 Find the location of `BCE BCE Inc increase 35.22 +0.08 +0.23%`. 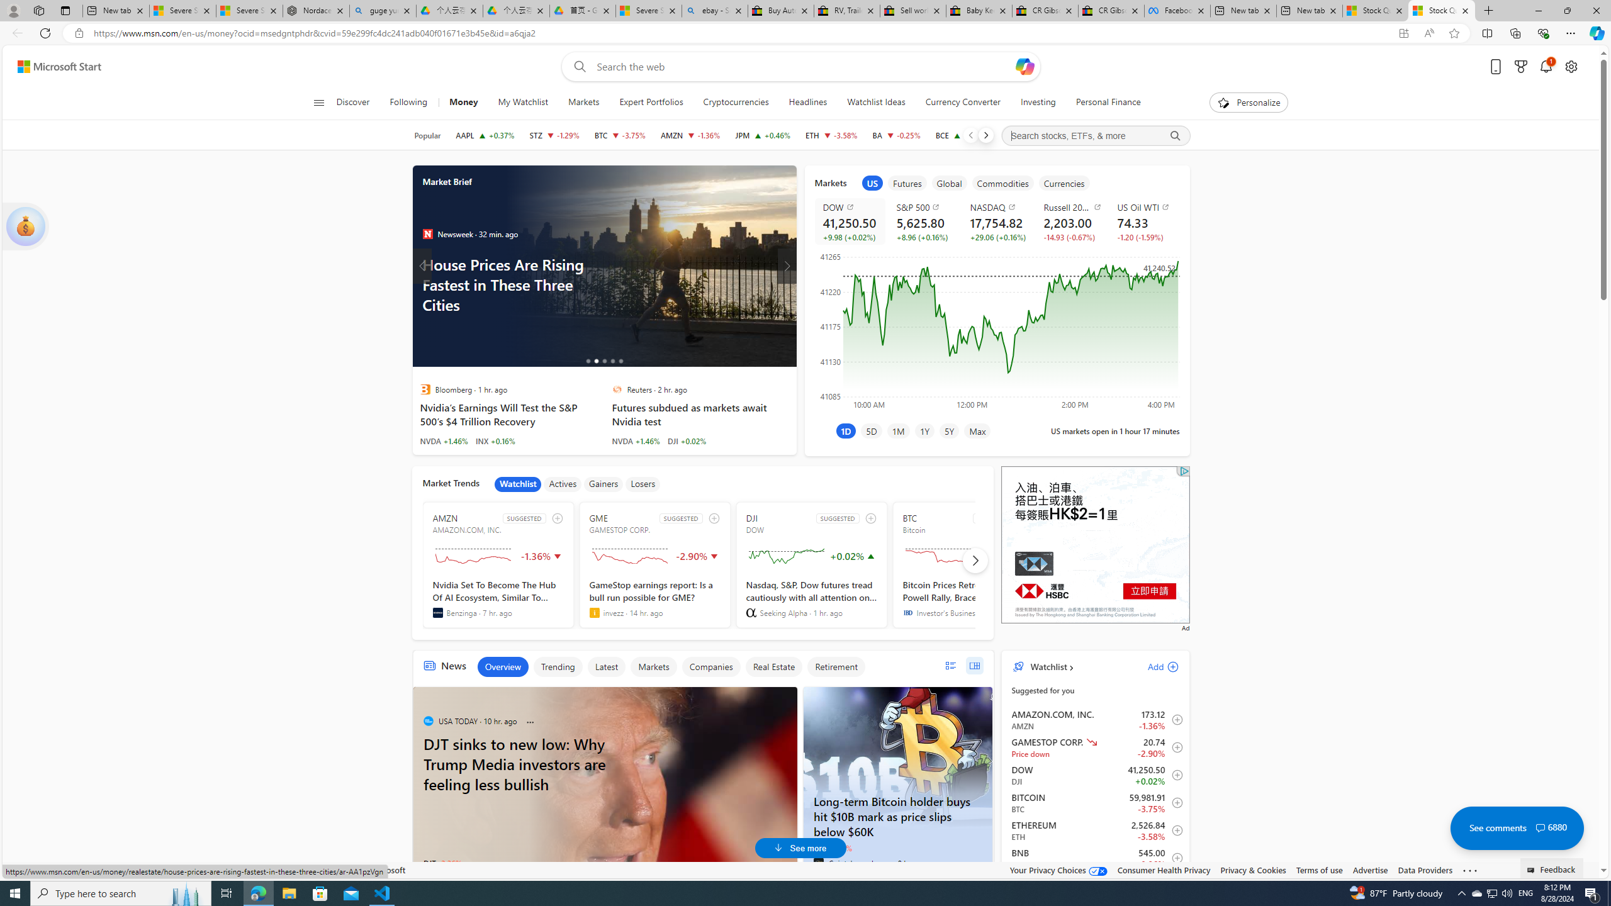

BCE BCE Inc increase 35.22 +0.08 +0.23% is located at coordinates (962, 135).